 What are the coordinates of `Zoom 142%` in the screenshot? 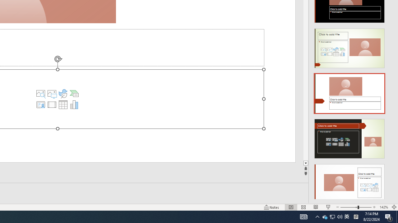 It's located at (384, 207).